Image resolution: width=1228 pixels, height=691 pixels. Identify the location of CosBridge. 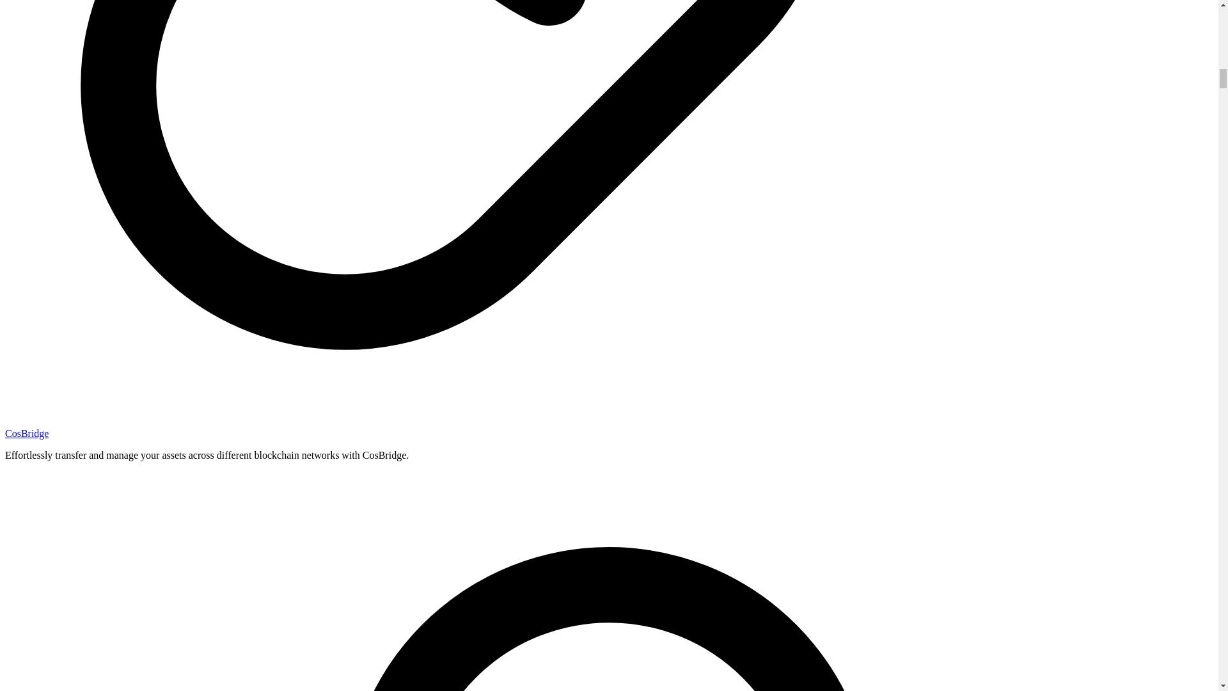
(27, 433).